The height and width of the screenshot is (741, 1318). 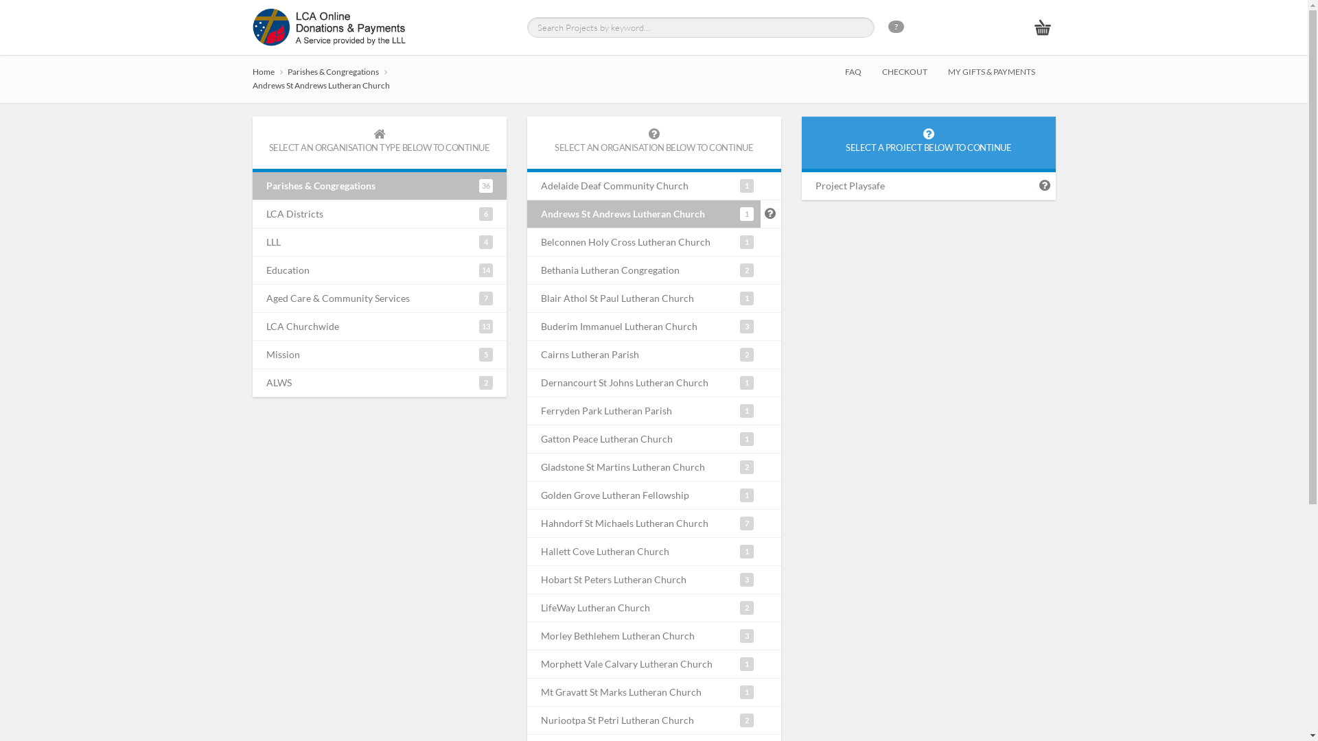 What do you see at coordinates (644, 692) in the screenshot?
I see `1
Mt Gravatt St Marks Lutheran Church` at bounding box center [644, 692].